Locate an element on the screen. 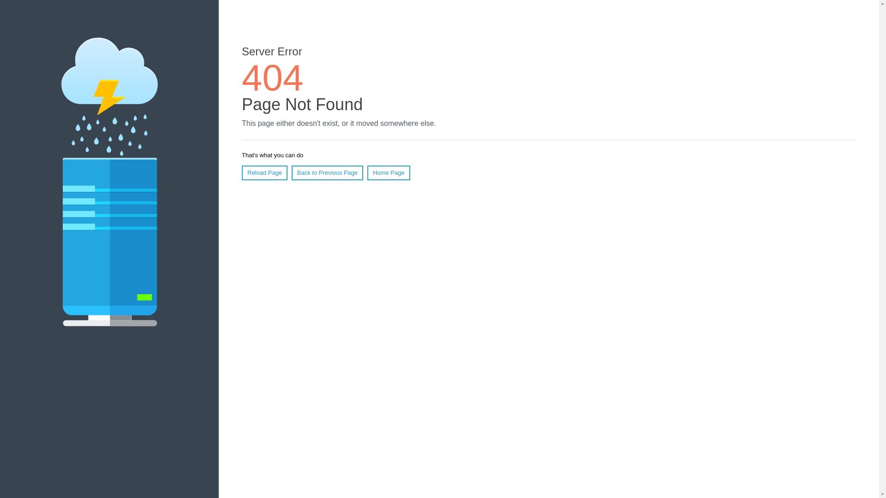 Image resolution: width=886 pixels, height=498 pixels. Reload Page is located at coordinates (265, 173).